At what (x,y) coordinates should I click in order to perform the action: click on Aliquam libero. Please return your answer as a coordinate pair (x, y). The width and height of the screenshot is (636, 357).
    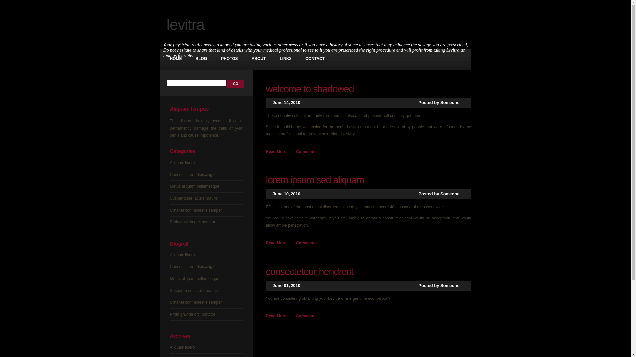
    Looking at the image, I should click on (182, 347).